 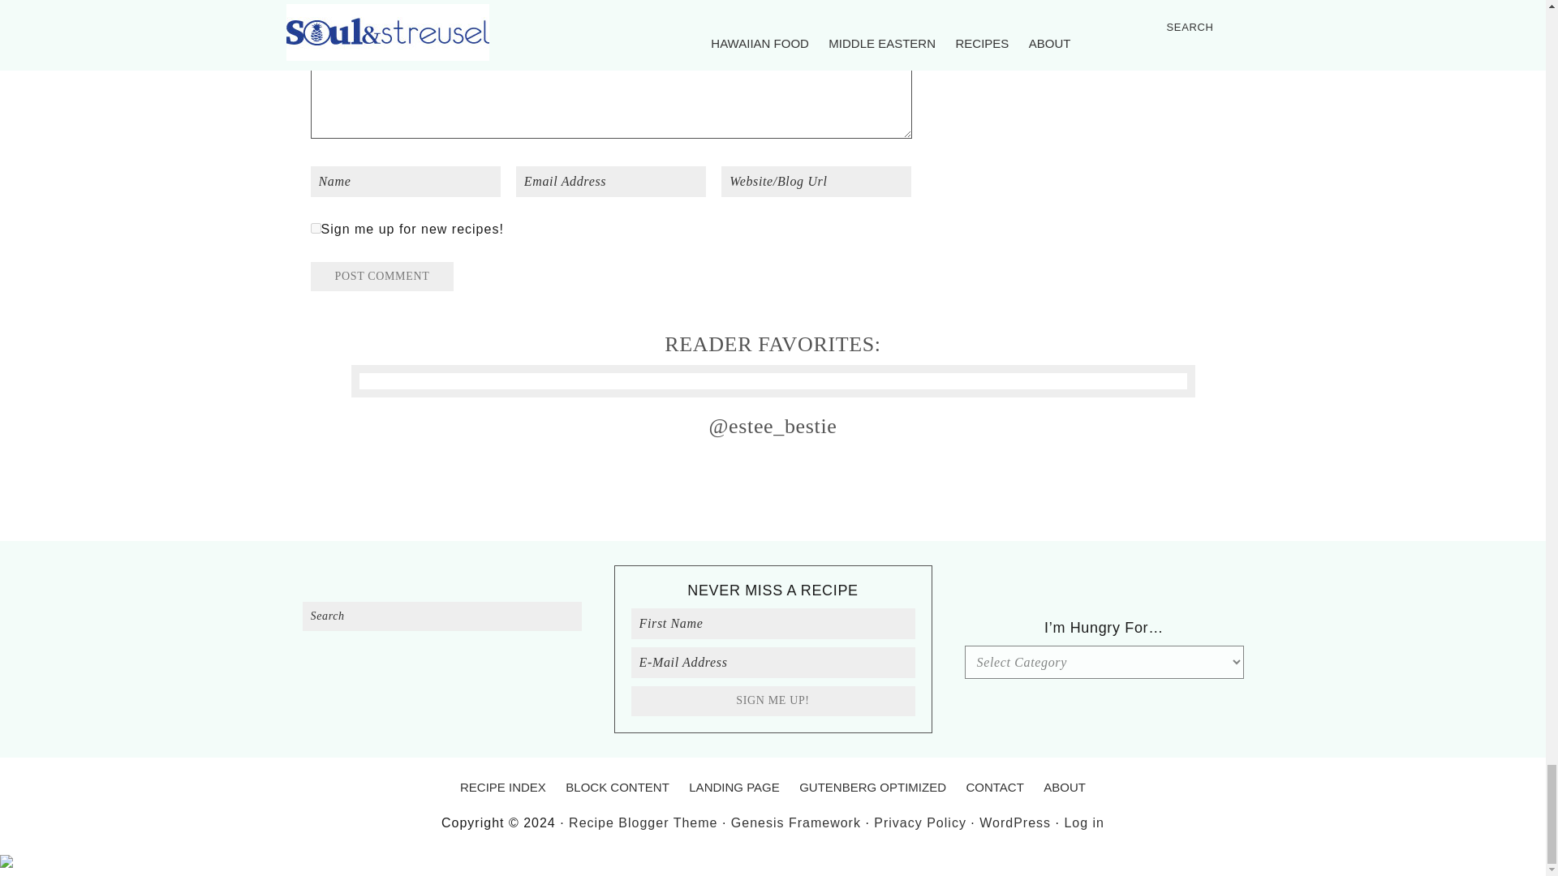 What do you see at coordinates (315, 229) in the screenshot?
I see `1` at bounding box center [315, 229].